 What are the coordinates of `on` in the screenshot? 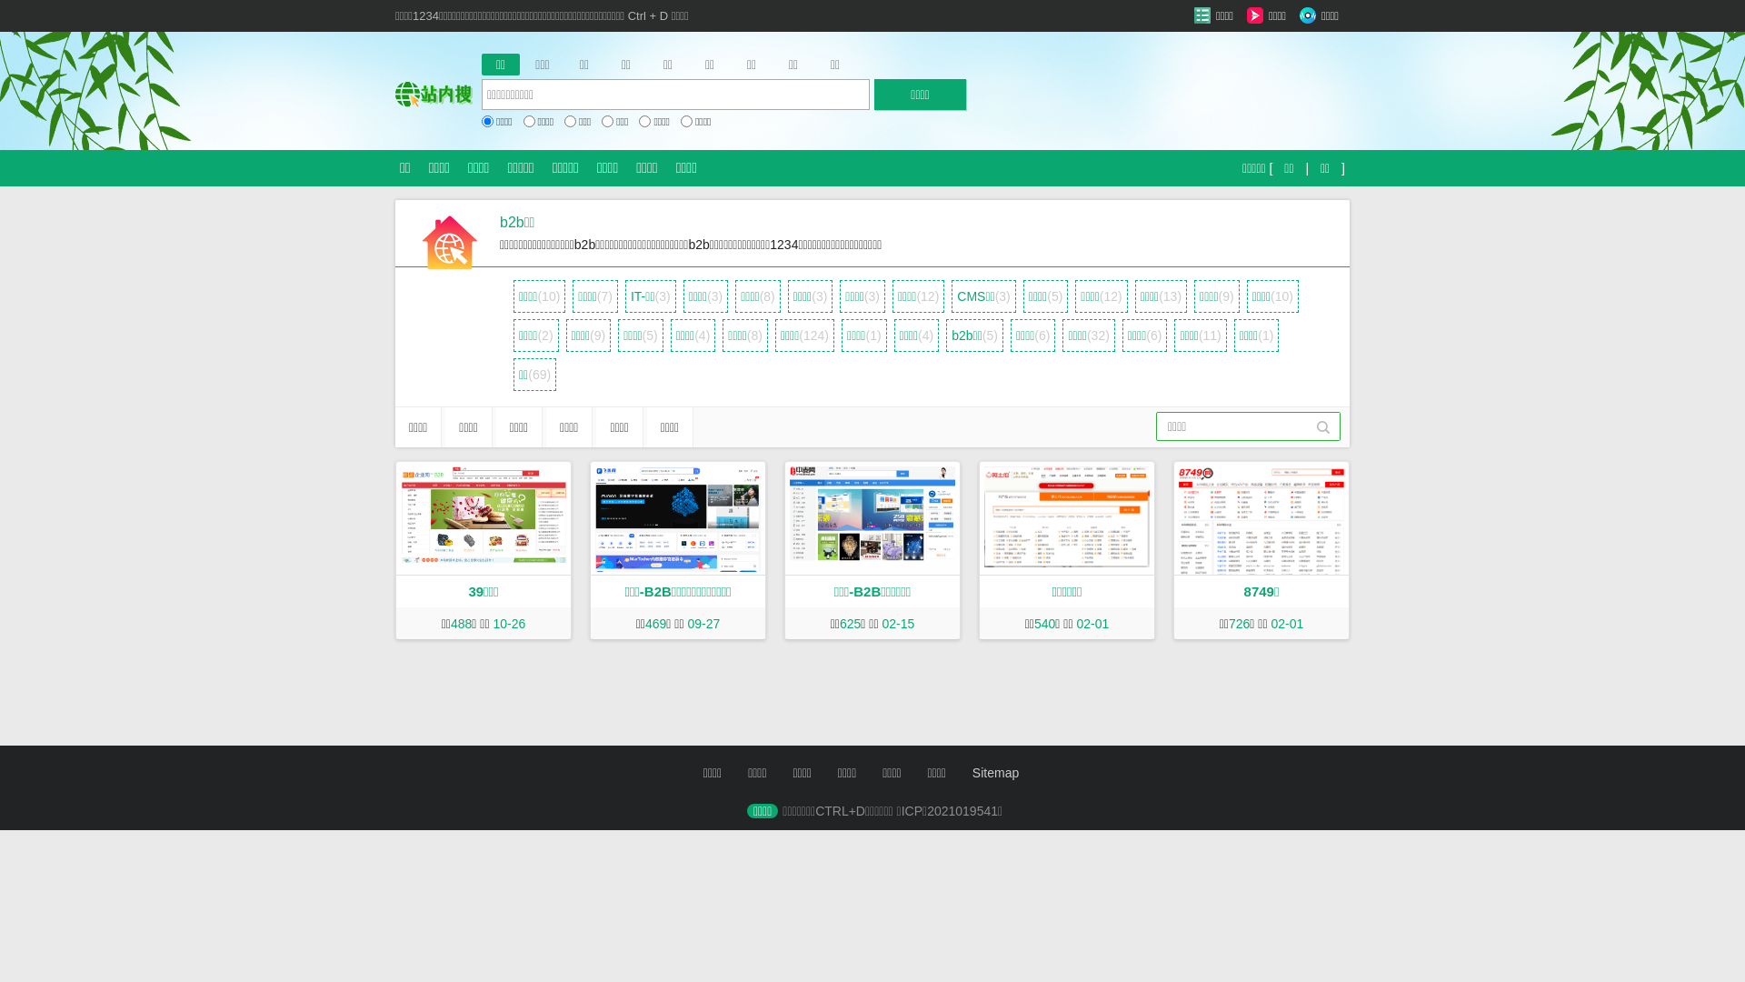 It's located at (645, 122).